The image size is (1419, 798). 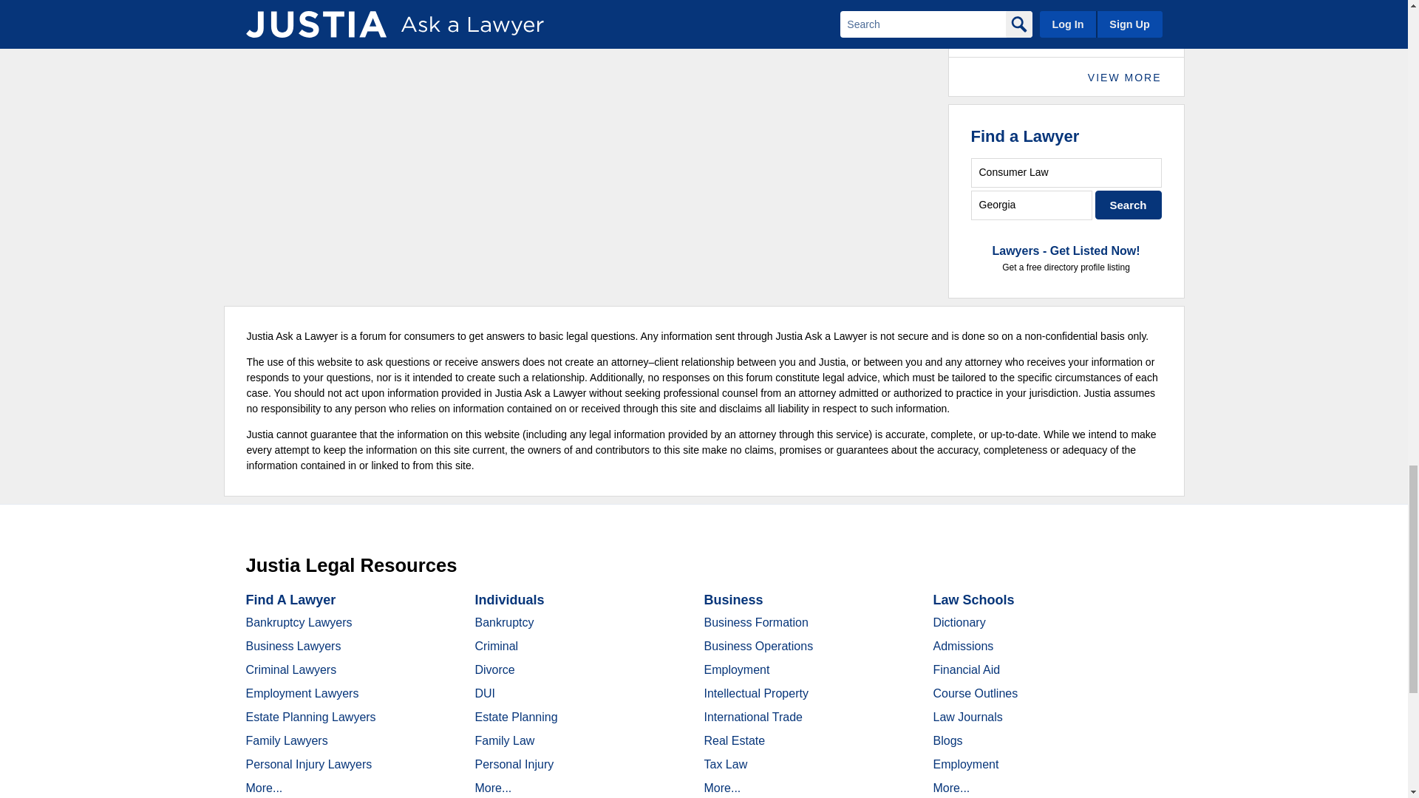 What do you see at coordinates (996, 19) in the screenshot?
I see `Ask a Lawyer - Leaderboard - Lawyer Photo` at bounding box center [996, 19].